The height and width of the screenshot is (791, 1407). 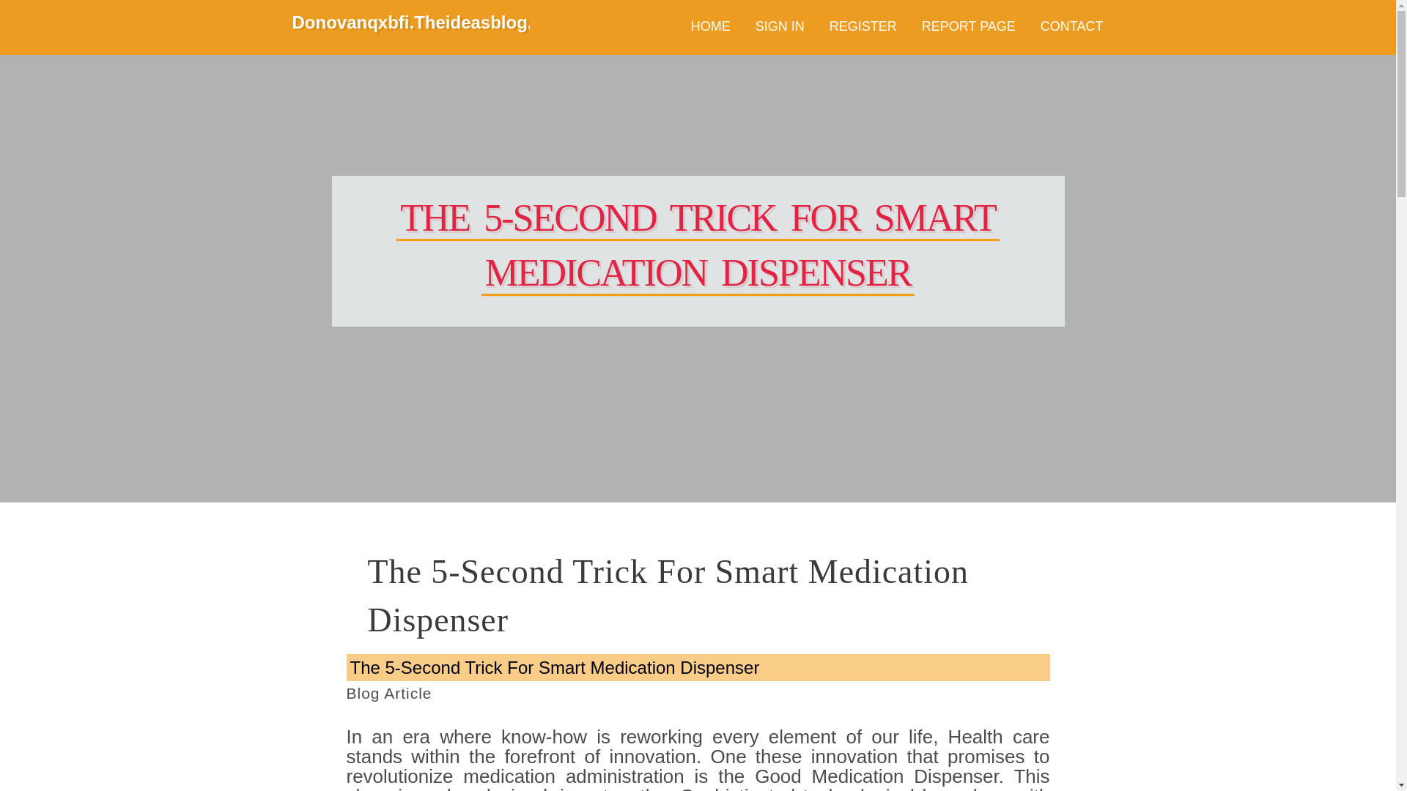 I want to click on SIGN IN, so click(x=780, y=27).